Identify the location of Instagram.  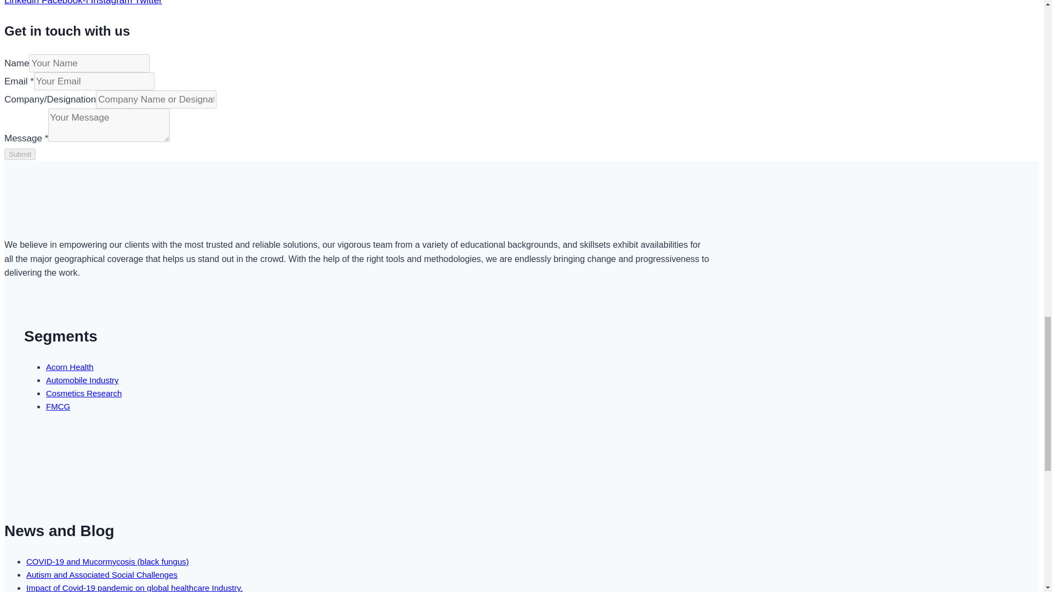
(112, 2).